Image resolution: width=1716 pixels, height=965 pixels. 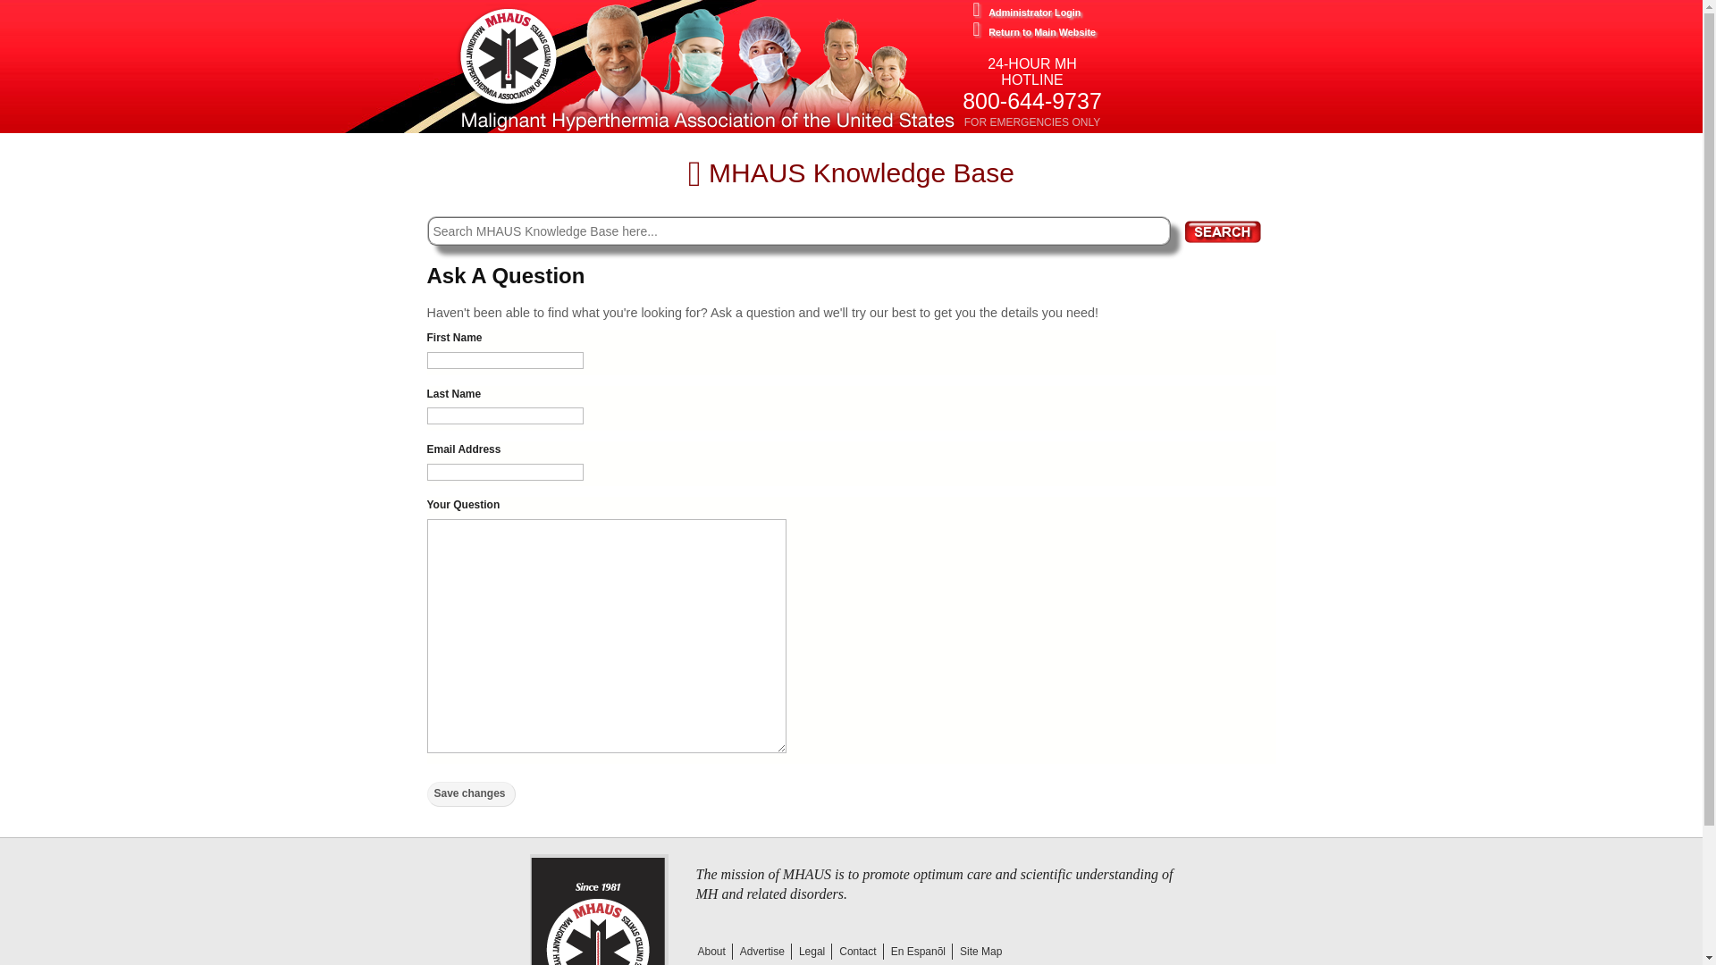 What do you see at coordinates (761, 951) in the screenshot?
I see `Advertise` at bounding box center [761, 951].